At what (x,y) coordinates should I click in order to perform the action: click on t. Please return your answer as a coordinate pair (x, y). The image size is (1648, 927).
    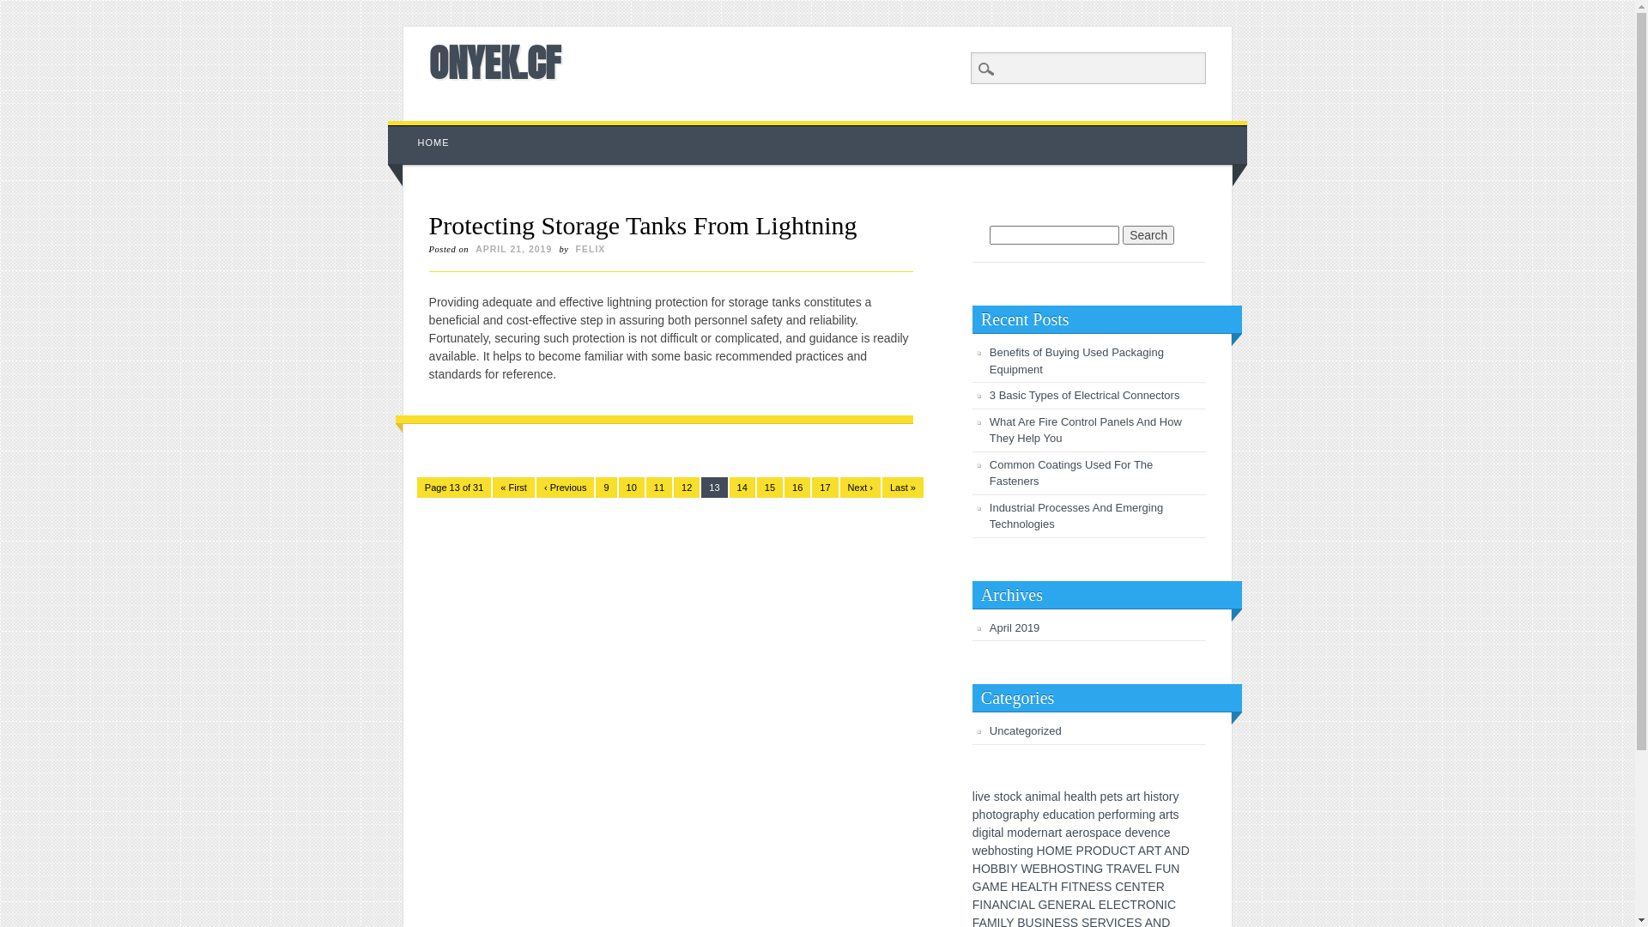
    Looking at the image, I should click on (1002, 797).